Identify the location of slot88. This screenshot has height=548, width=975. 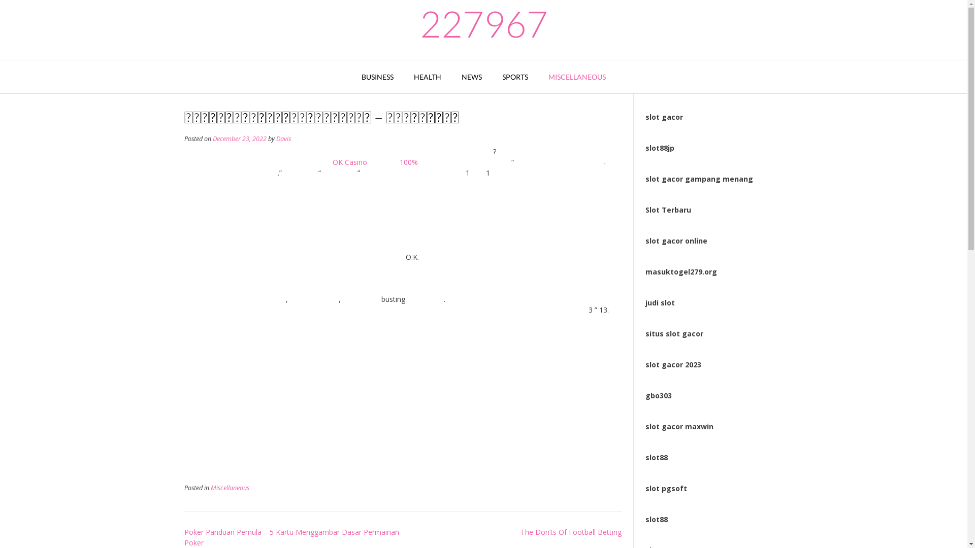
(657, 458).